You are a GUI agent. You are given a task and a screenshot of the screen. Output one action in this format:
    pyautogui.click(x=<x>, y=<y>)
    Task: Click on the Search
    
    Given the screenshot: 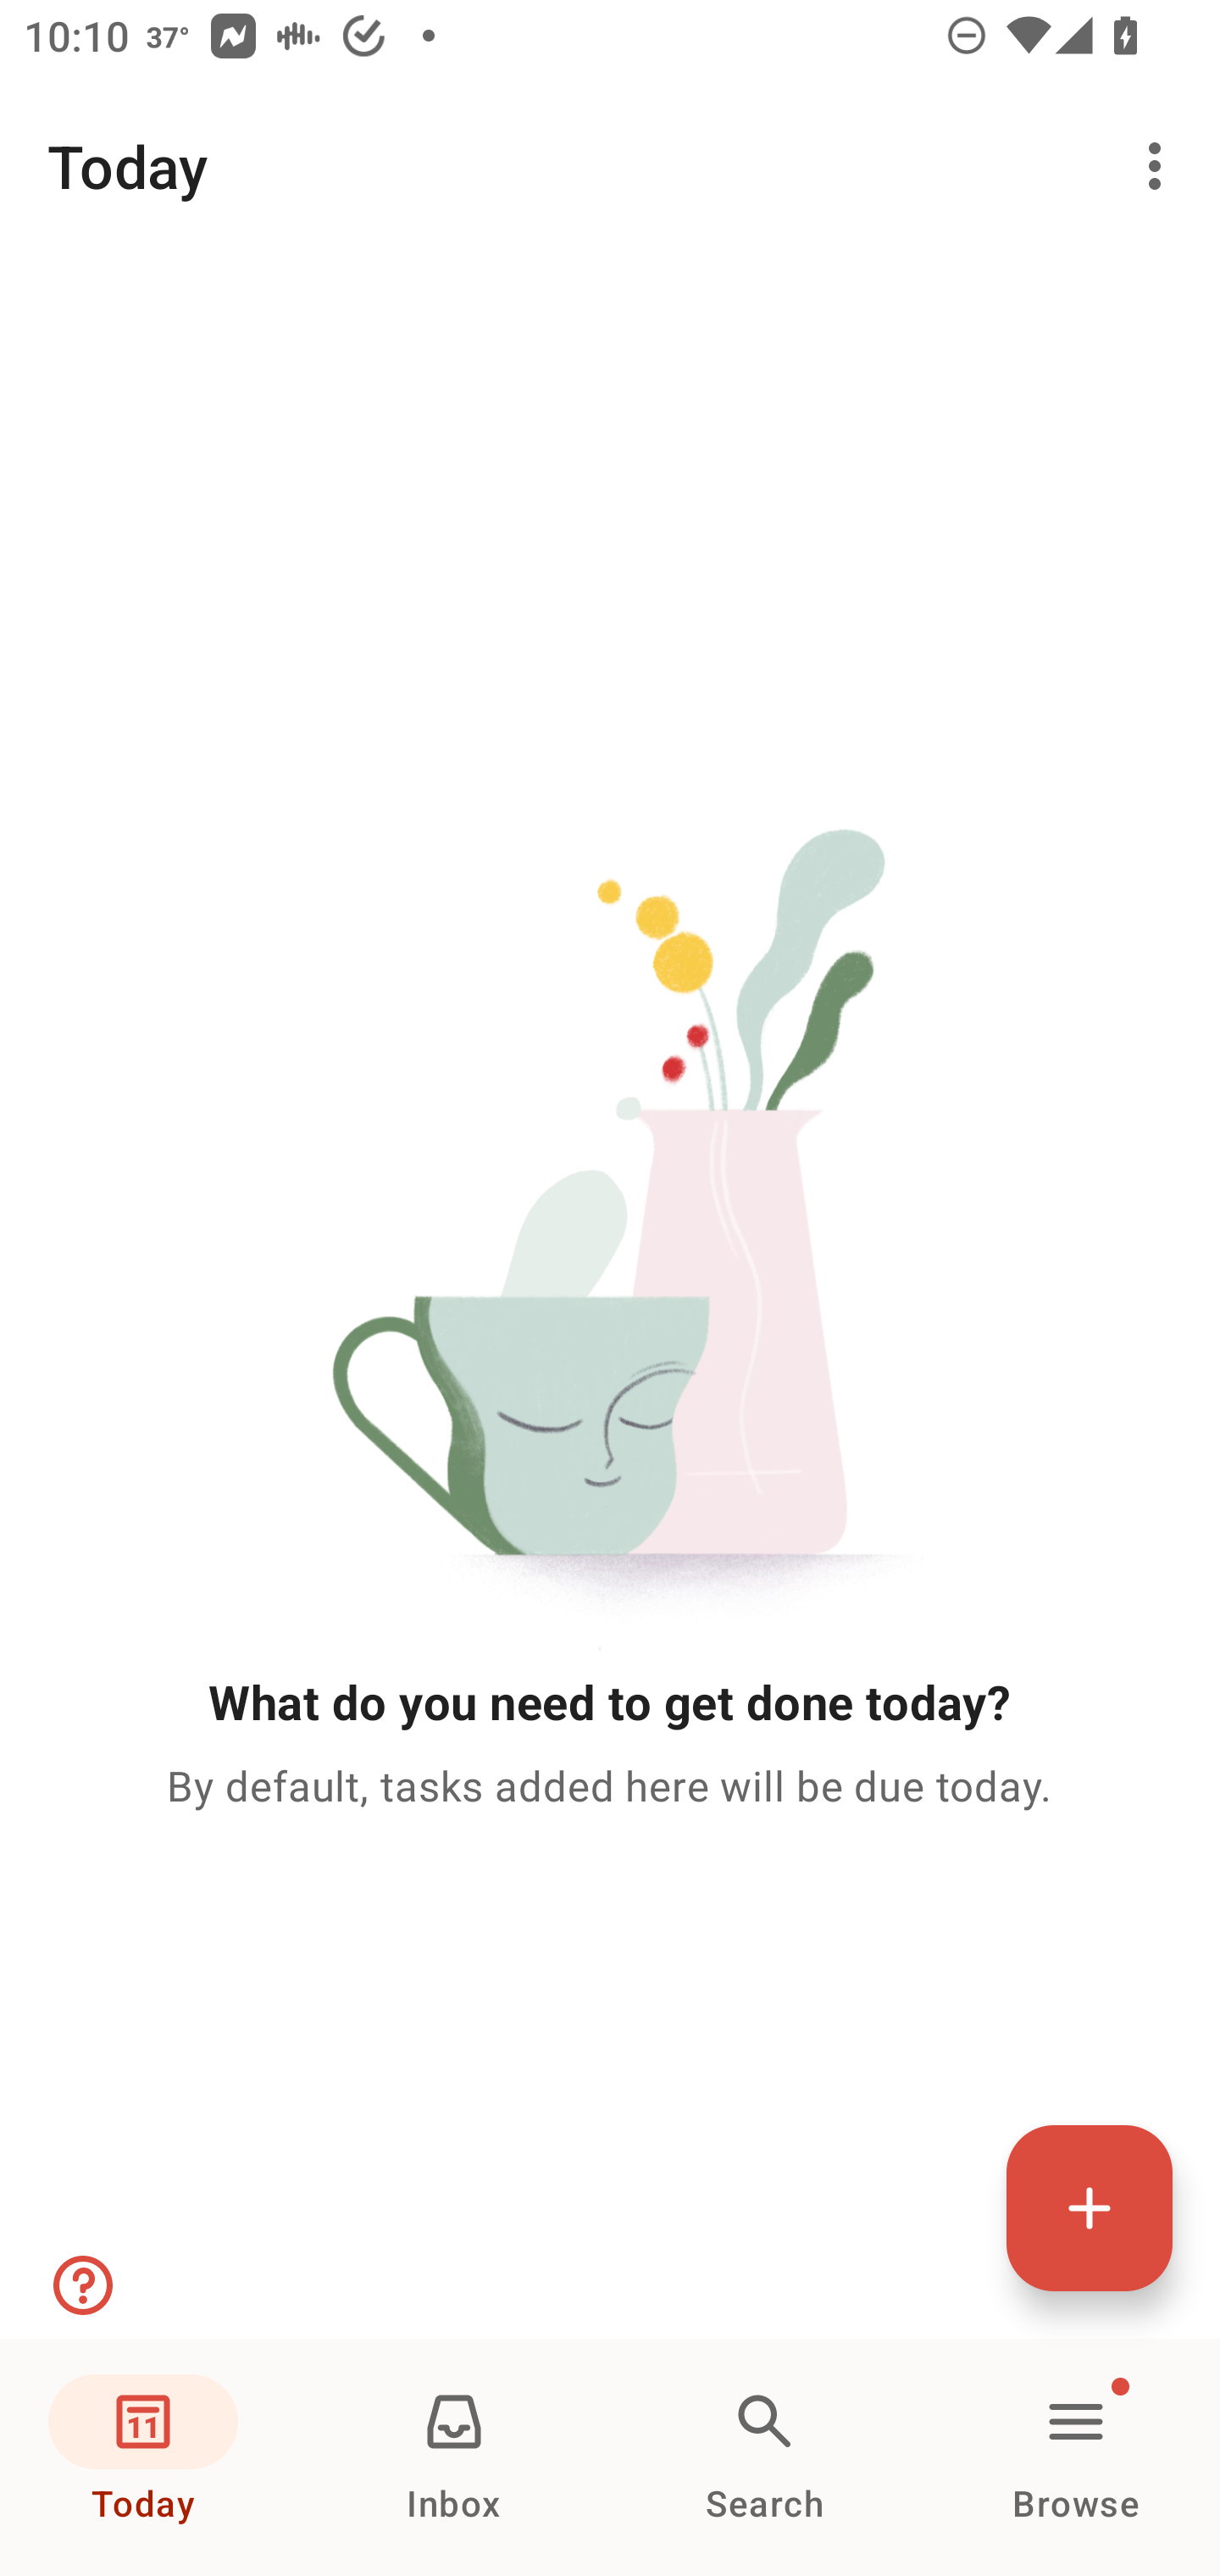 What is the action you would take?
    pyautogui.click(x=765, y=2457)
    